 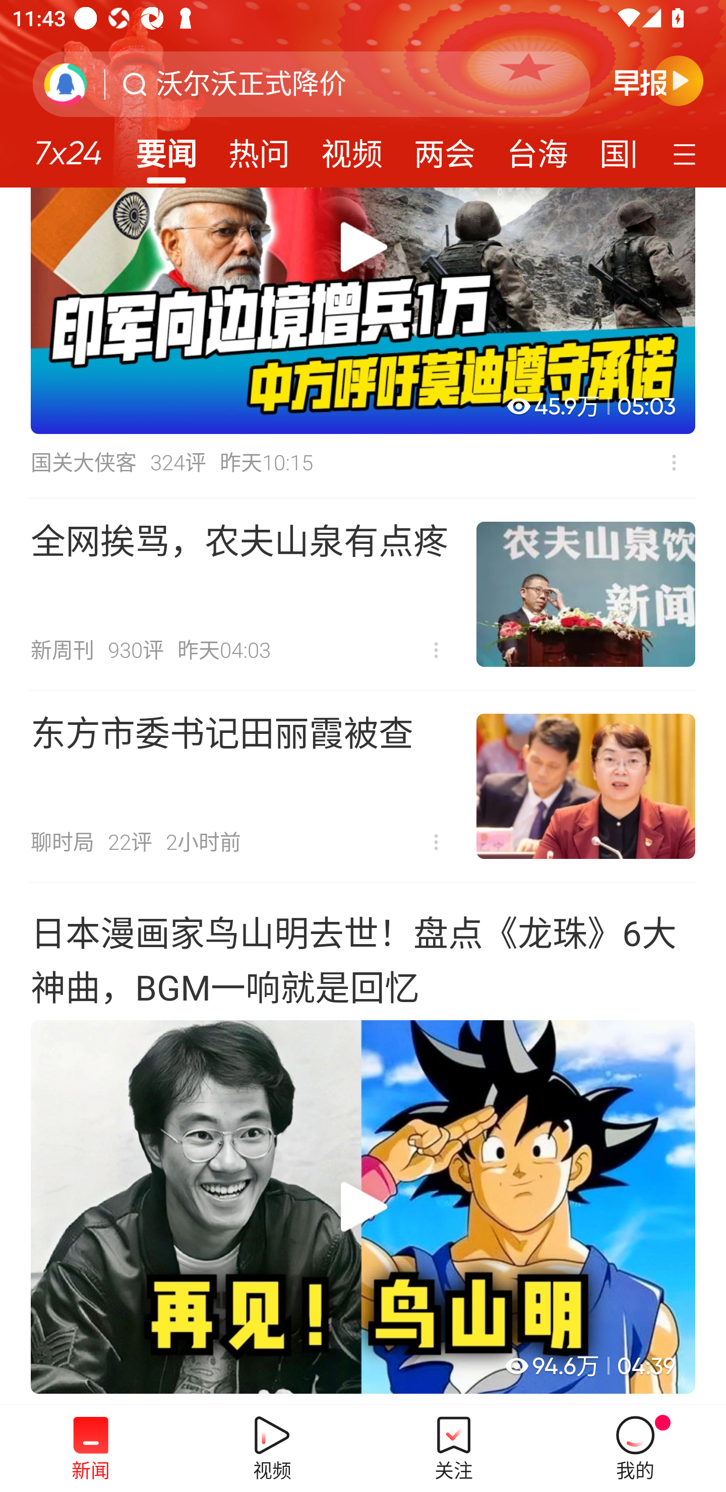 What do you see at coordinates (352, 148) in the screenshot?
I see `视频` at bounding box center [352, 148].